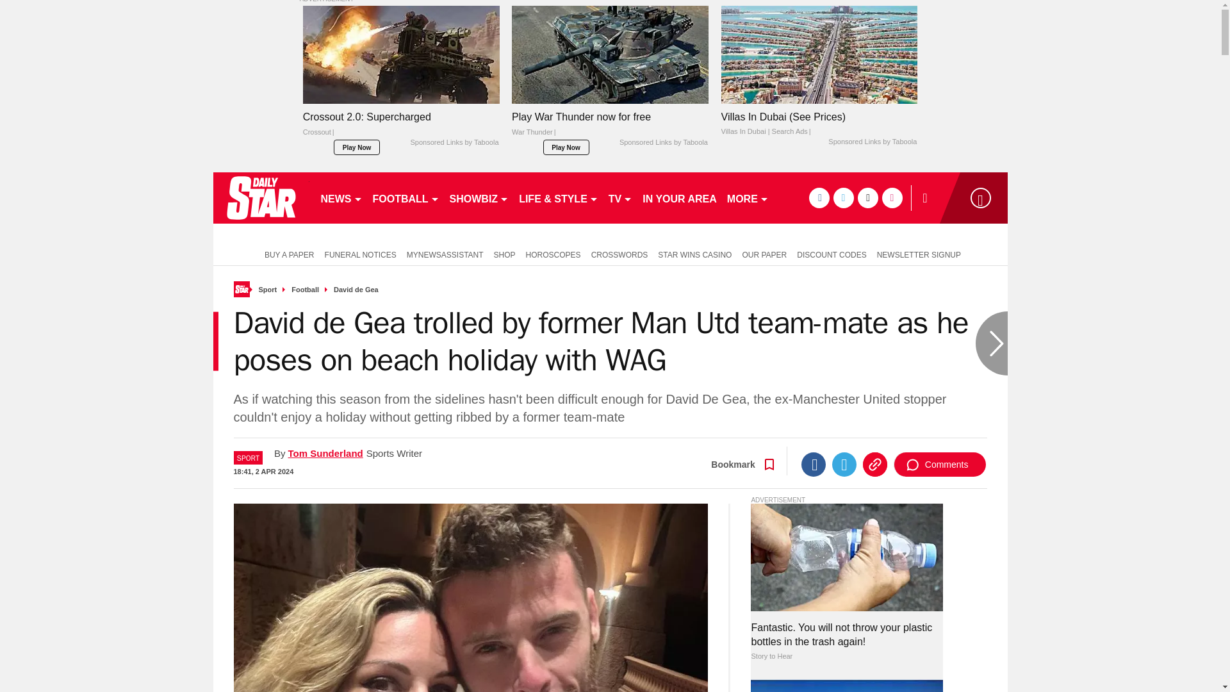  Describe the element at coordinates (610, 128) in the screenshot. I see `Play War Thunder now for free` at that location.